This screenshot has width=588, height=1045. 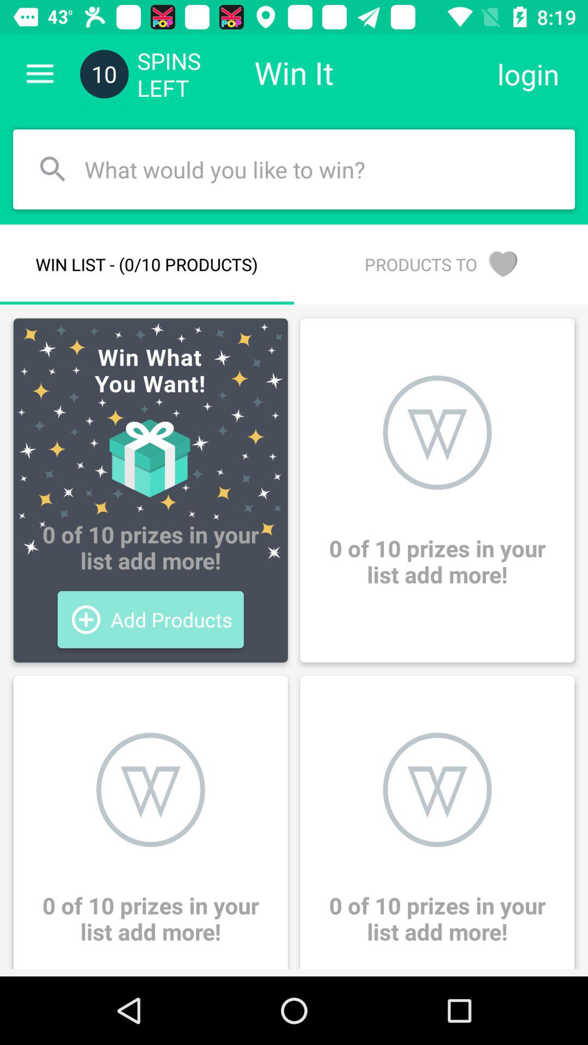 I want to click on click on the search icon in the search bar, so click(x=52, y=170).